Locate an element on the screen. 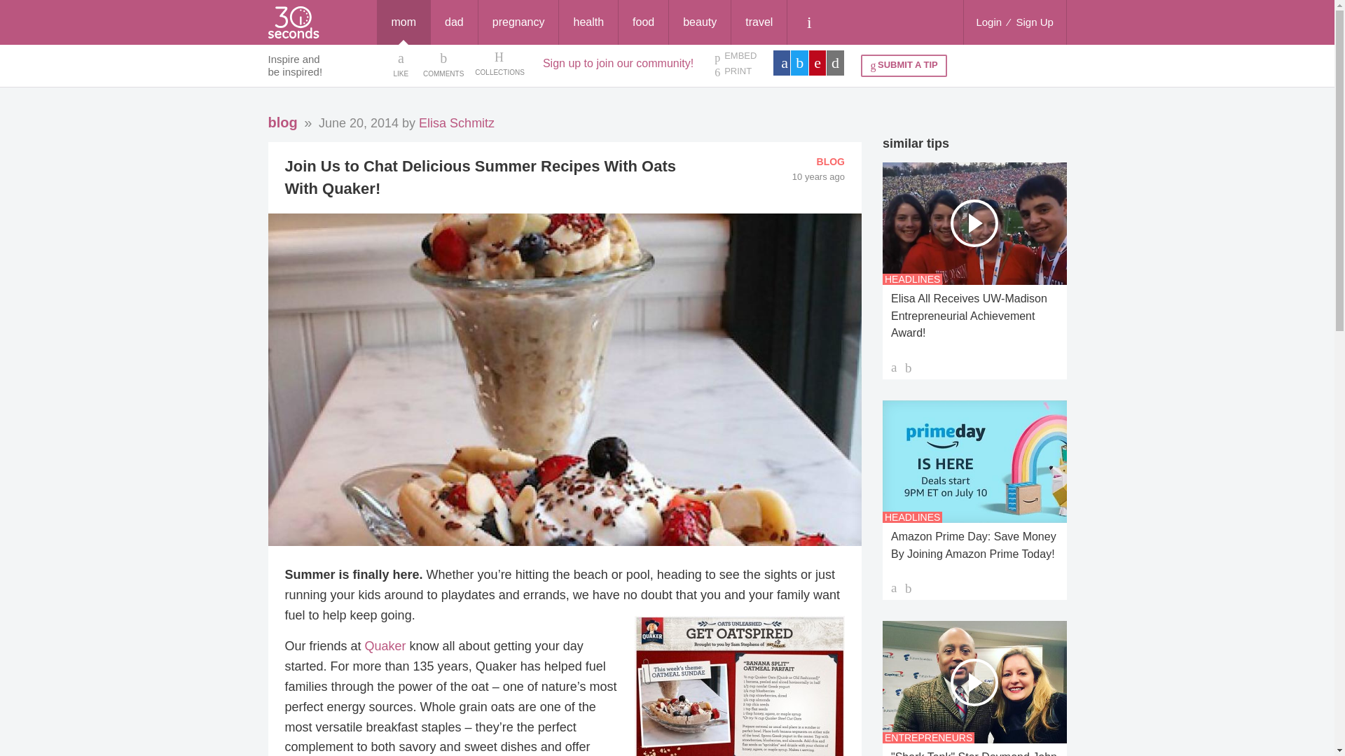 The height and width of the screenshot is (756, 1345). health is located at coordinates (588, 22).